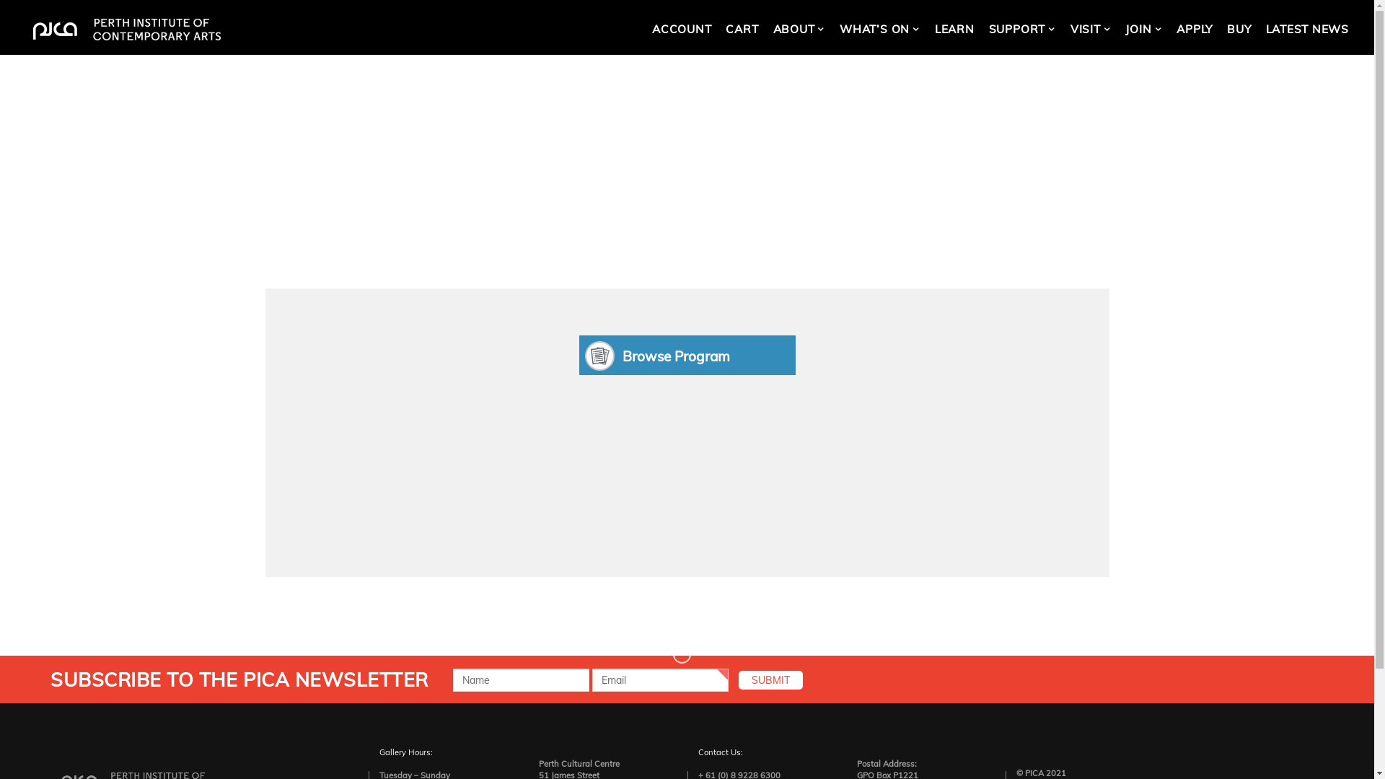  Describe the element at coordinates (1144, 30) in the screenshot. I see `JOIN` at that location.